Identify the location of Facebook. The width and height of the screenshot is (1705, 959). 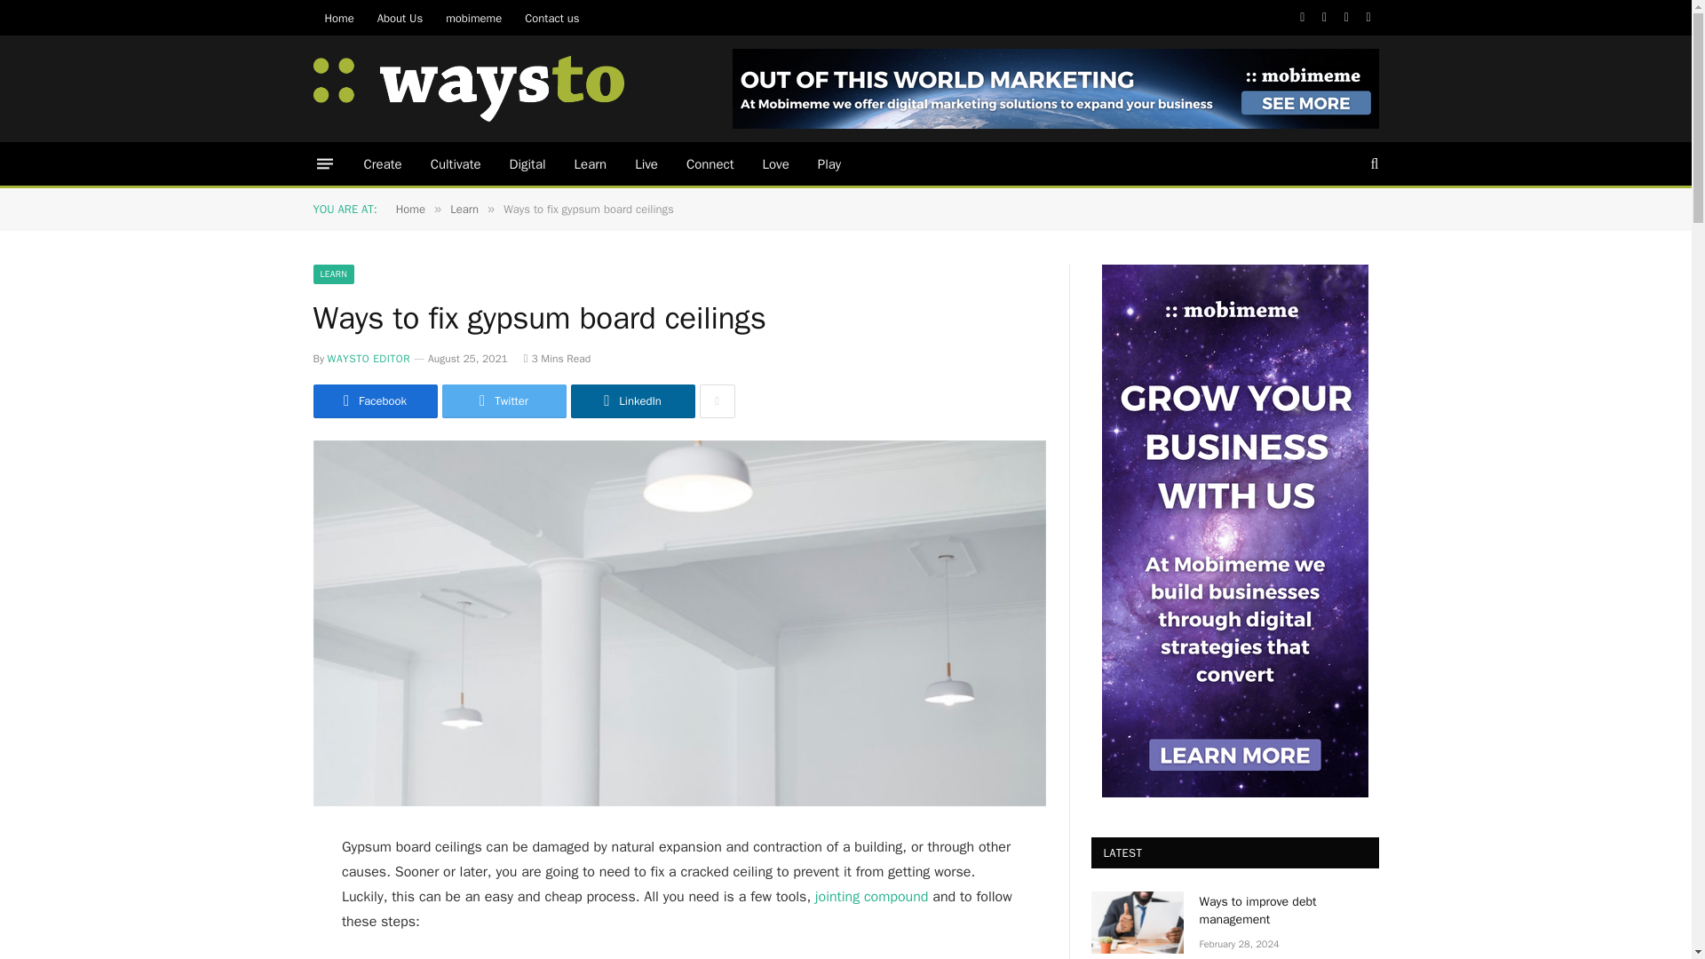
(374, 401).